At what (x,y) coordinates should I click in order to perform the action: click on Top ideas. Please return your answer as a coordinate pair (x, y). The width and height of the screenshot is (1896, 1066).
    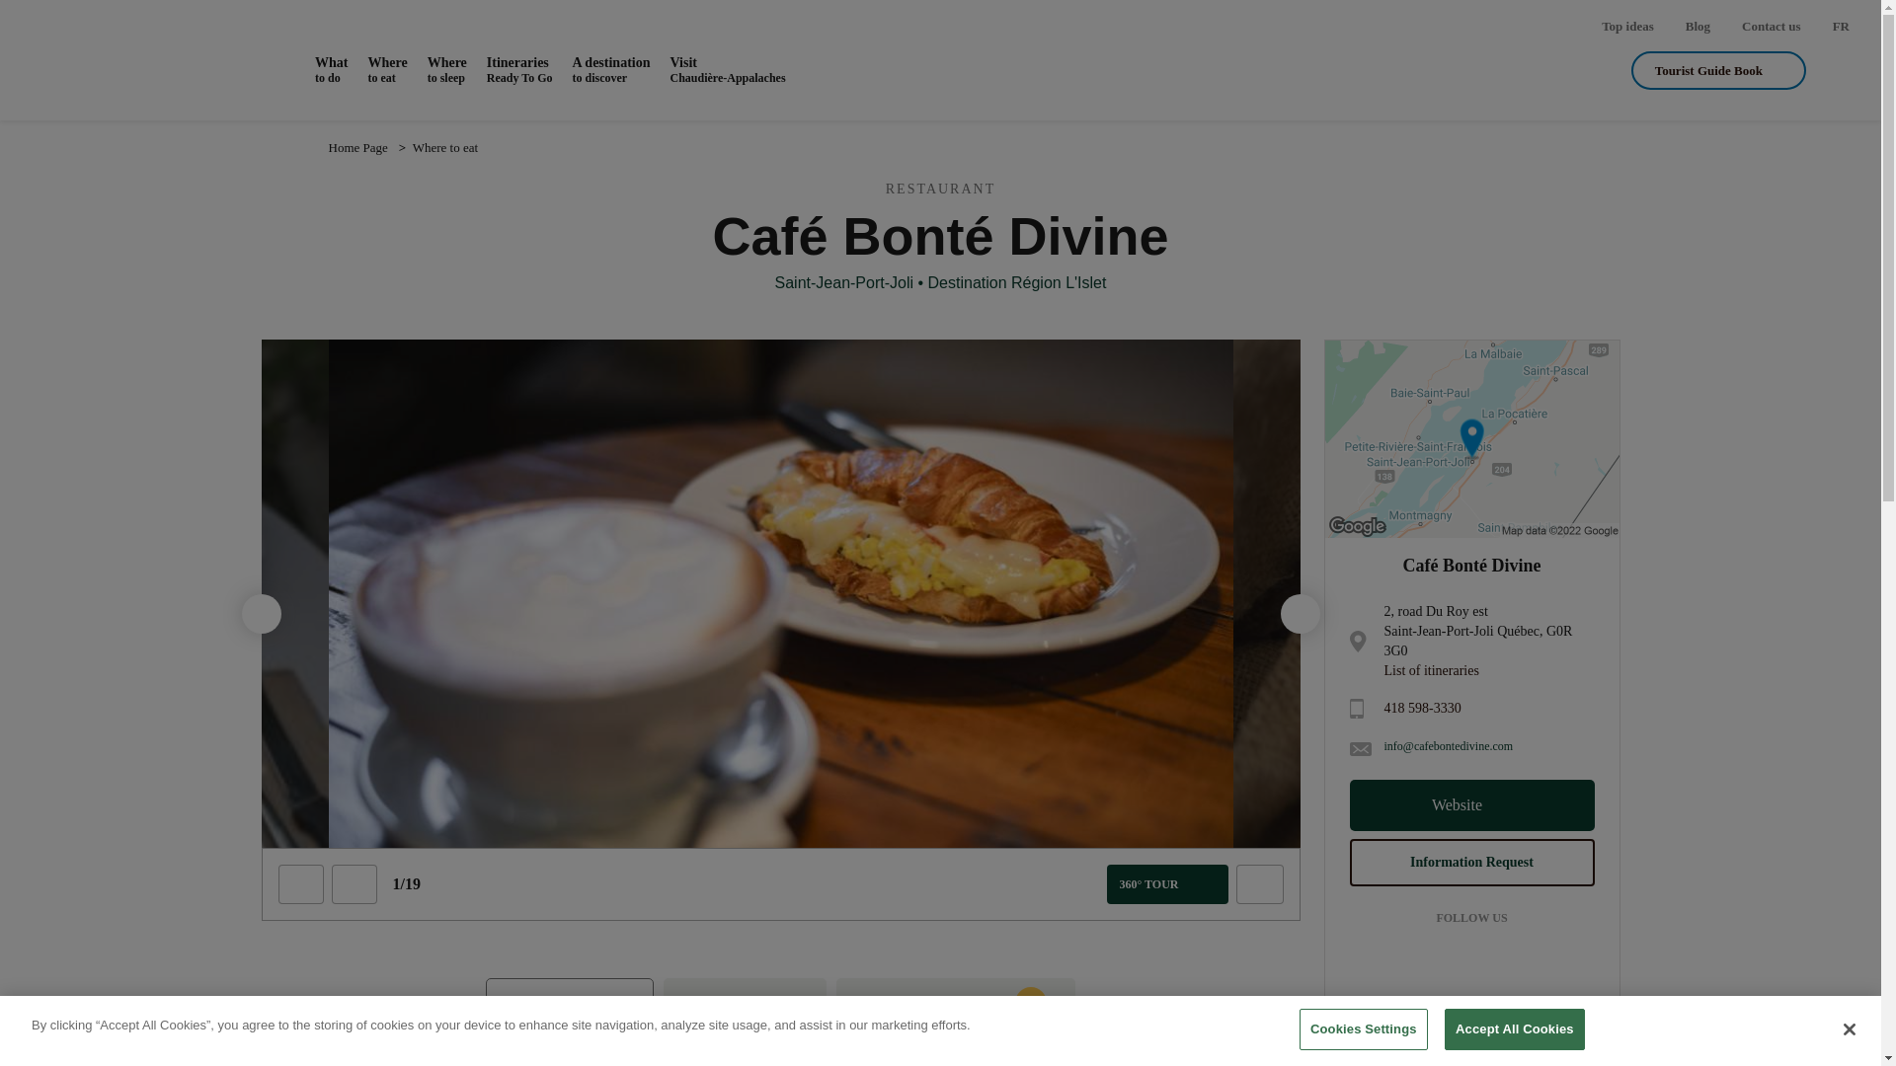
    Looking at the image, I should click on (519, 69).